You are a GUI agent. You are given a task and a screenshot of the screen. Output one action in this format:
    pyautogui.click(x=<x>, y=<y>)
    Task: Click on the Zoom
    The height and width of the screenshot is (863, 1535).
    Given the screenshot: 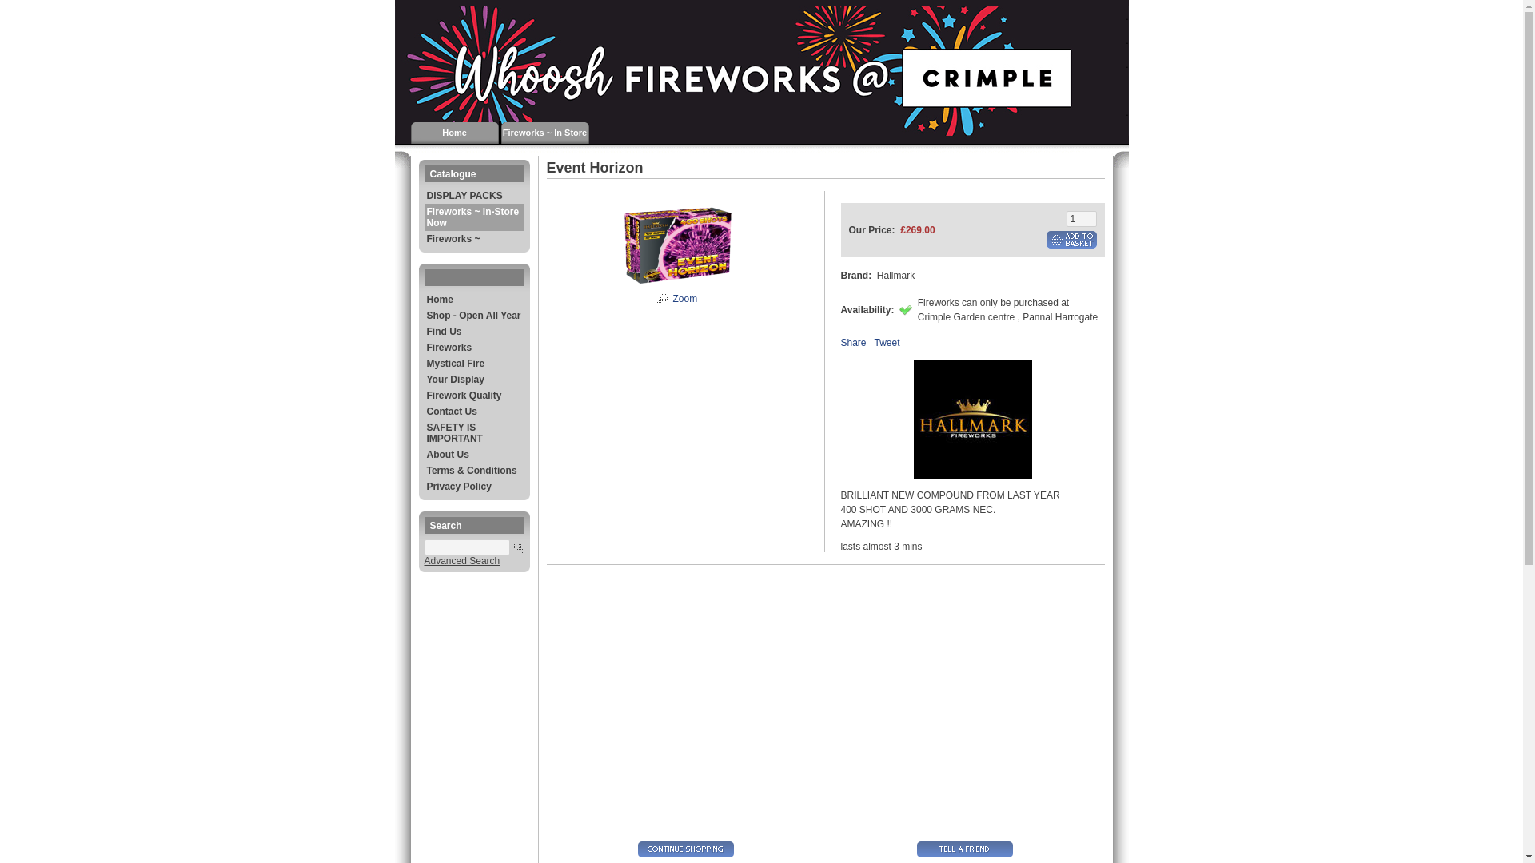 What is the action you would take?
    pyautogui.click(x=676, y=245)
    